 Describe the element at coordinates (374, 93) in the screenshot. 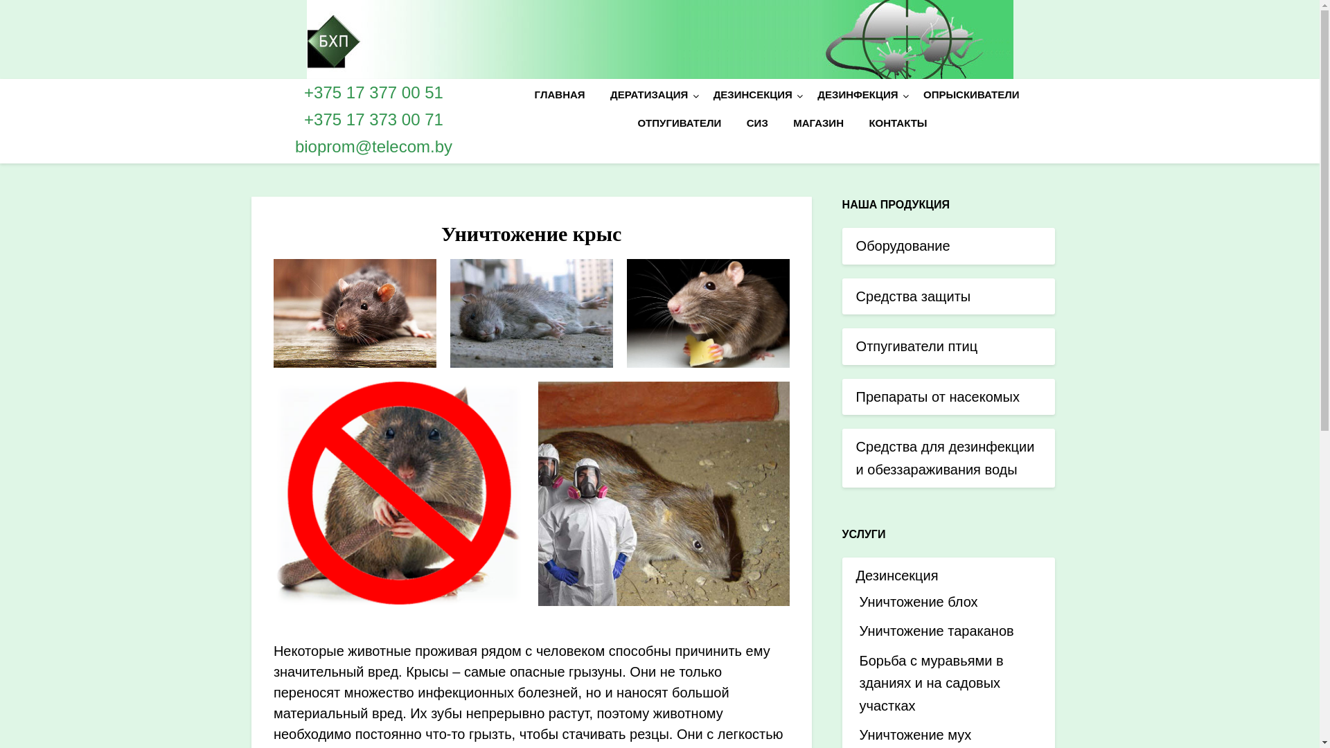

I see `+375 17 377 00 51` at that location.